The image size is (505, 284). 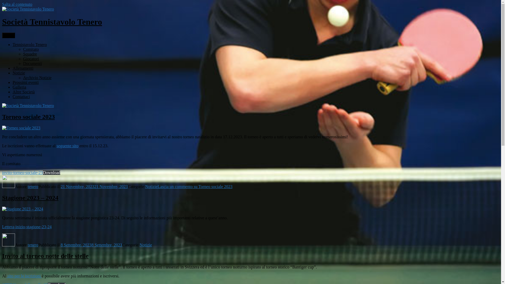 I want to click on Notizie, so click(x=19, y=73).